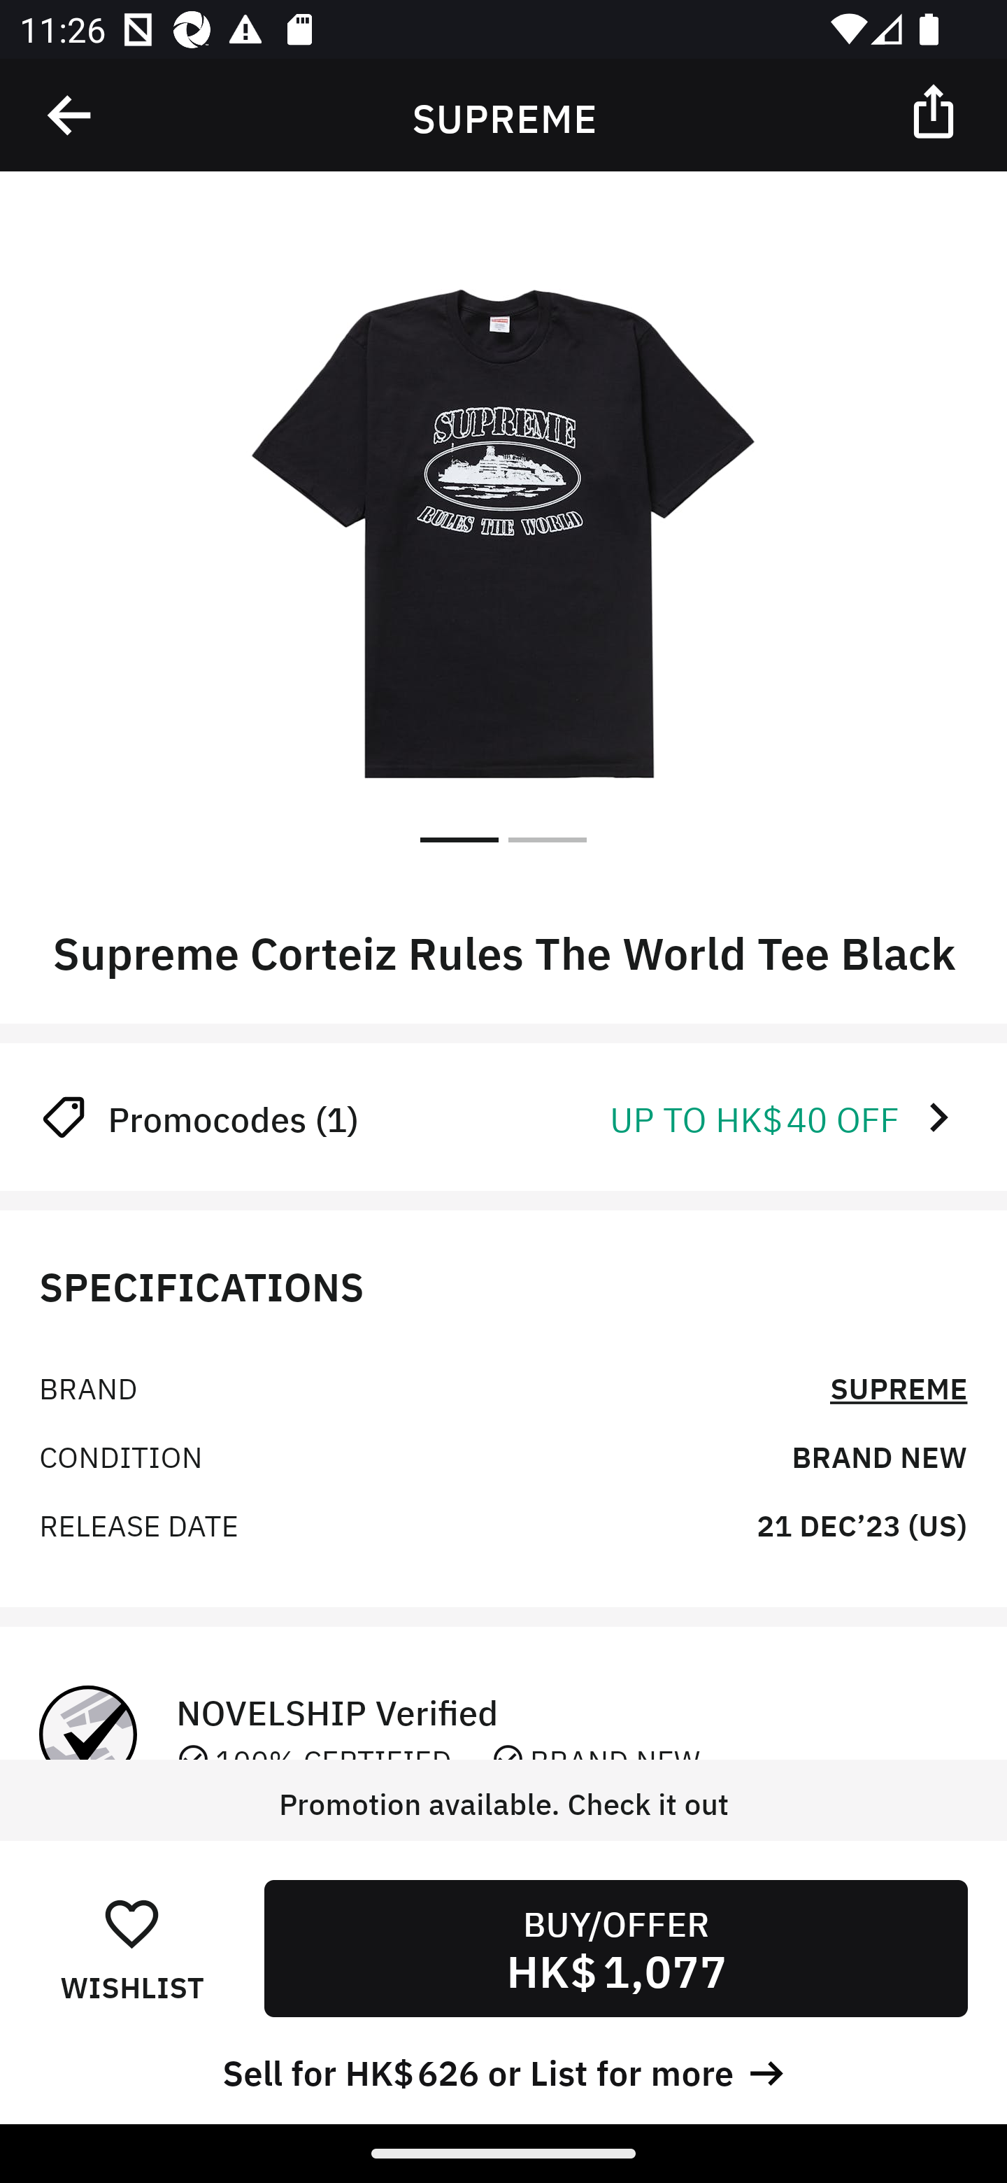 The height and width of the screenshot is (2183, 1007). I want to click on 󰋕, so click(131, 1923).